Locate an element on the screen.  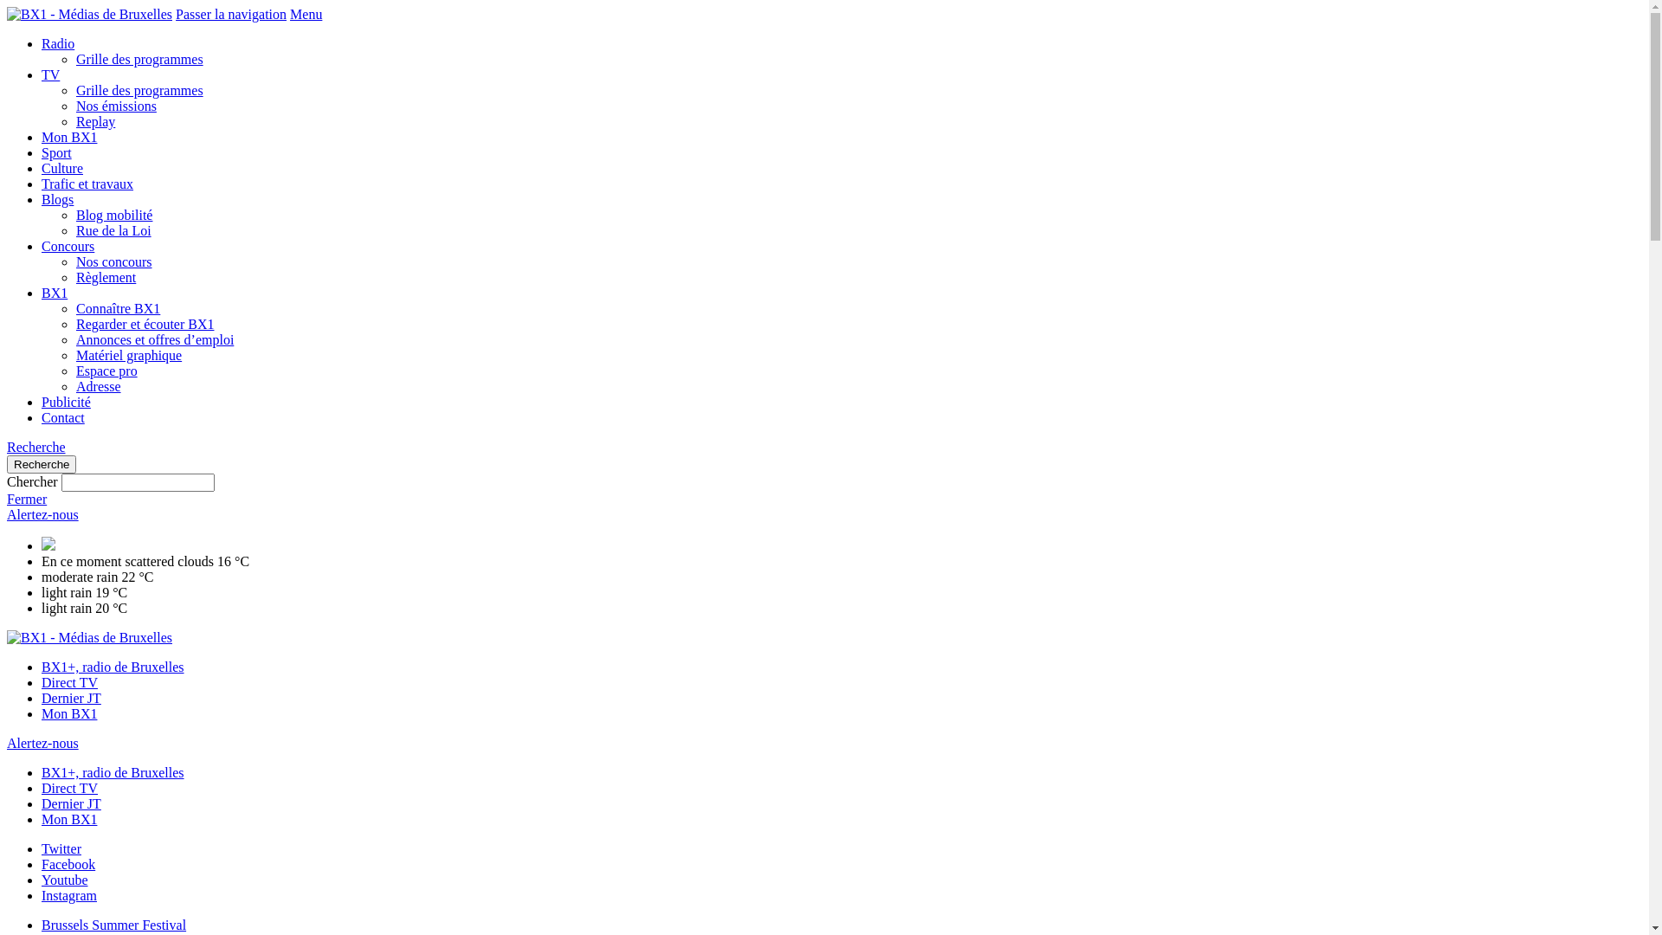
TV is located at coordinates (50, 74).